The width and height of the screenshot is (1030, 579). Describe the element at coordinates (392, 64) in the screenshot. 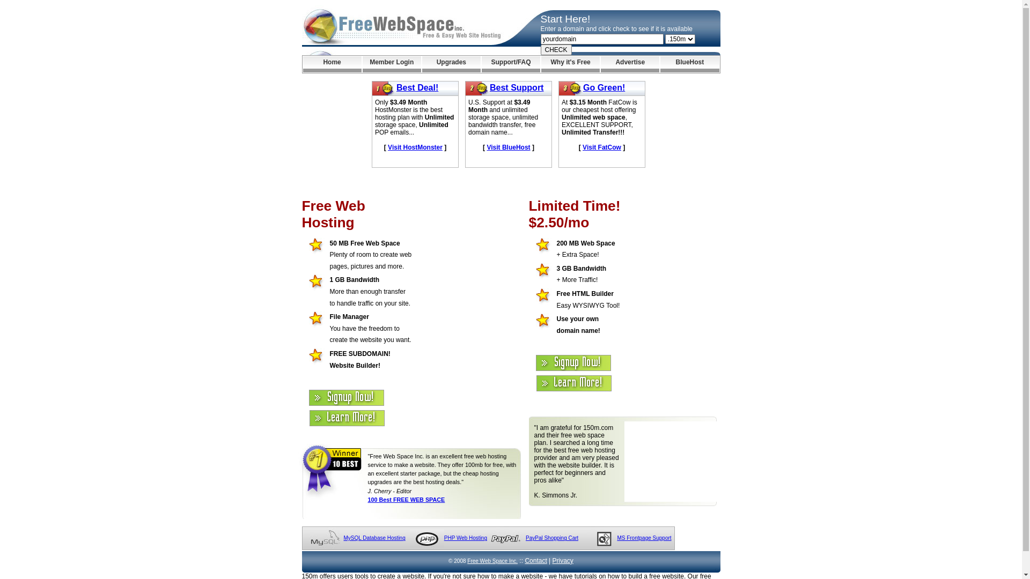

I see `Member Login` at that location.